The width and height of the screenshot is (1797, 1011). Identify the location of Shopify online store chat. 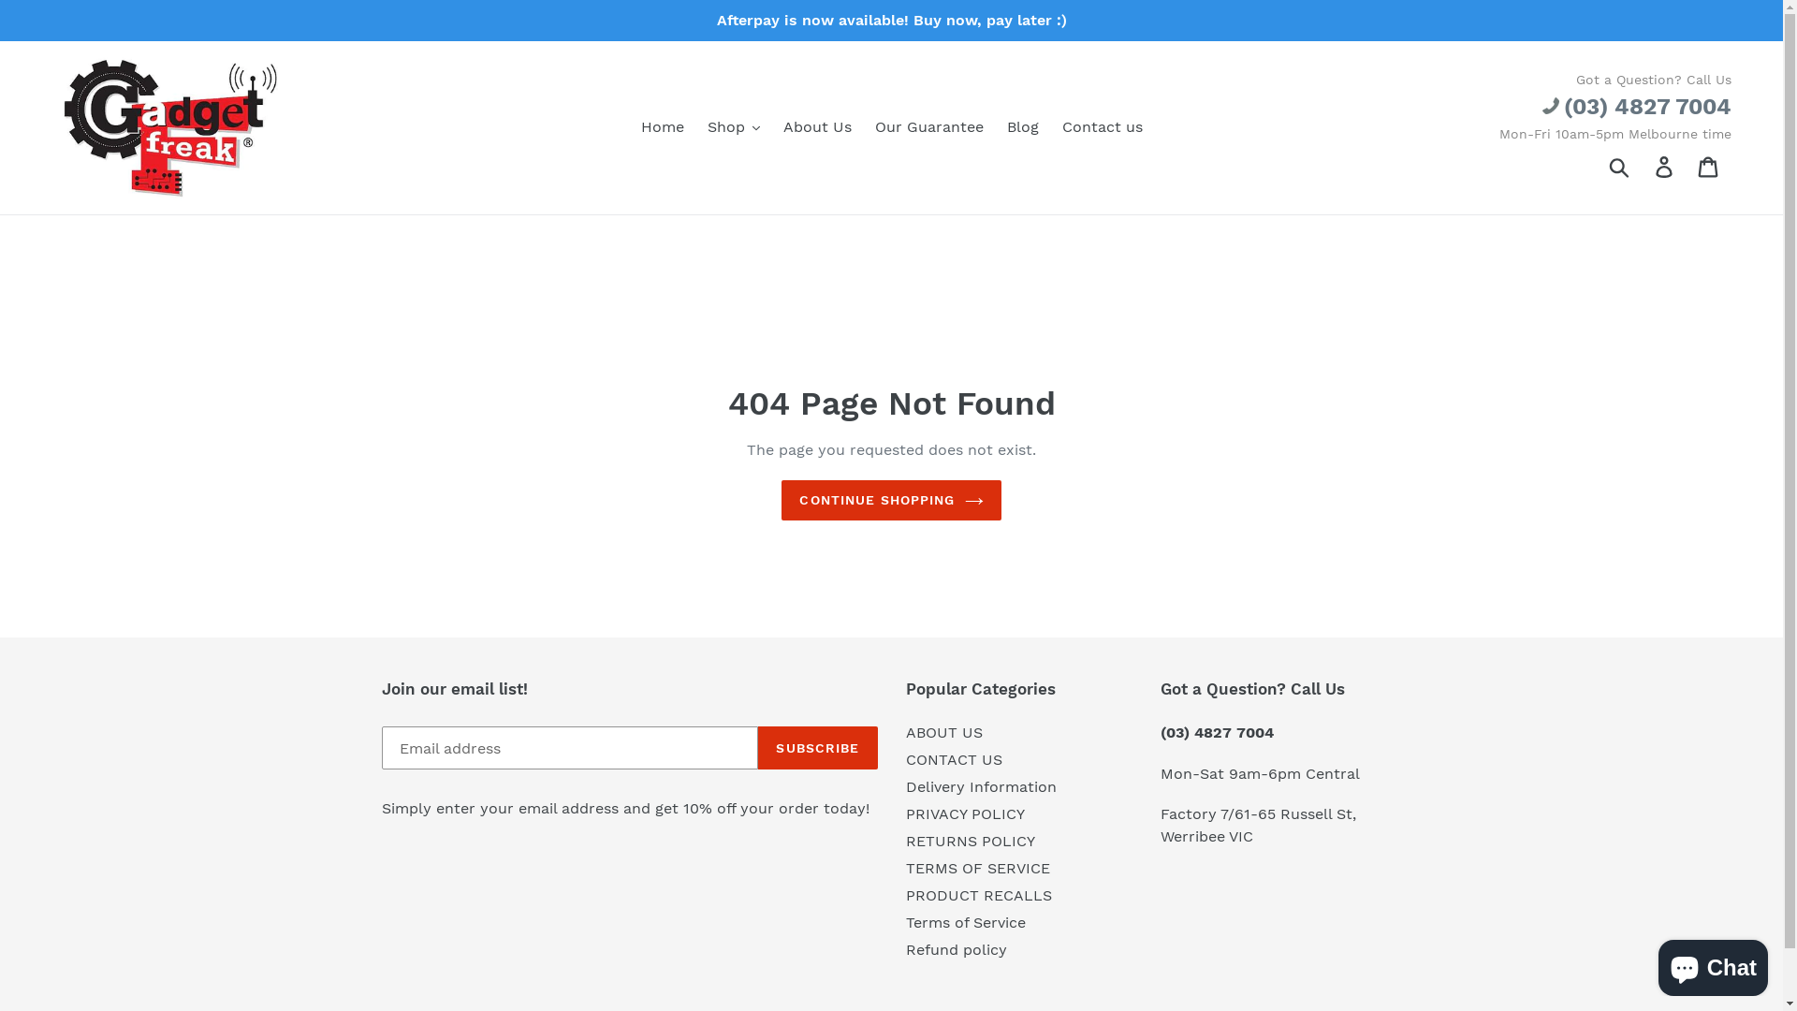
(1713, 964).